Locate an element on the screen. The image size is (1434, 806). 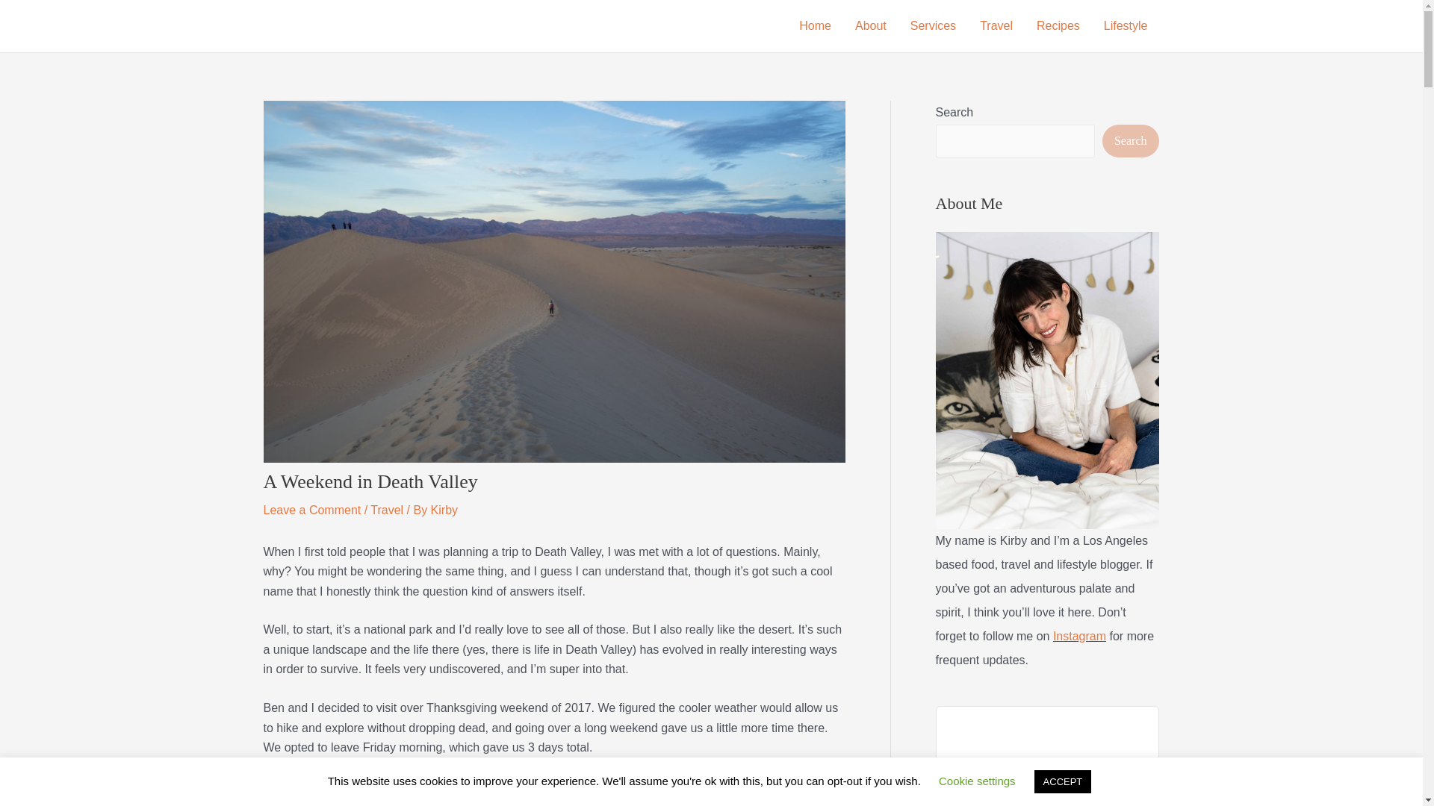
View all posts by Kirby is located at coordinates (444, 510).